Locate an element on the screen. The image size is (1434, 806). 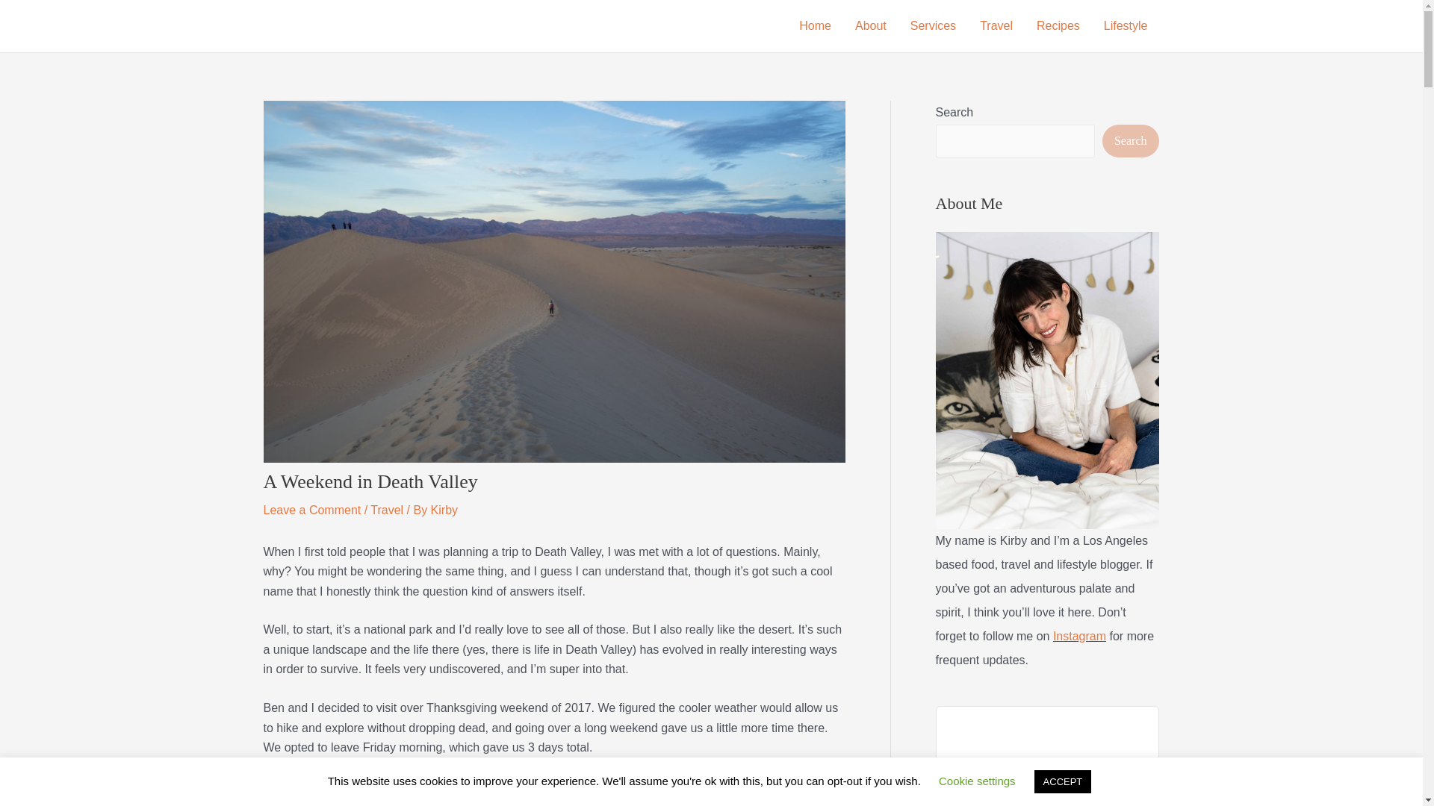
View all posts by Kirby is located at coordinates (444, 510).